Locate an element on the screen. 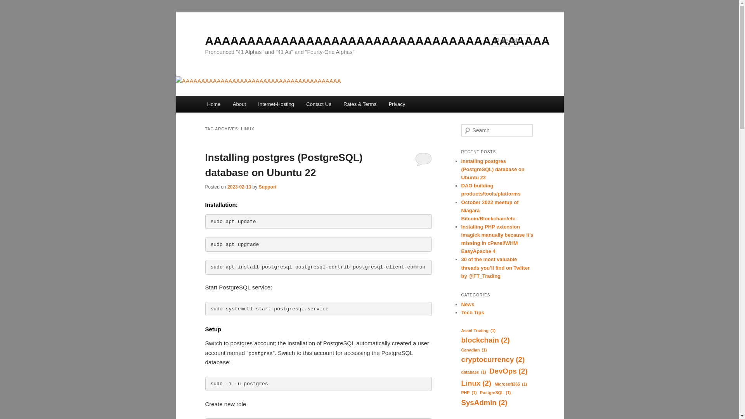 The height and width of the screenshot is (419, 745). Installing postgres (PostgreSQL) database on Ubuntu 22 is located at coordinates (493, 169).